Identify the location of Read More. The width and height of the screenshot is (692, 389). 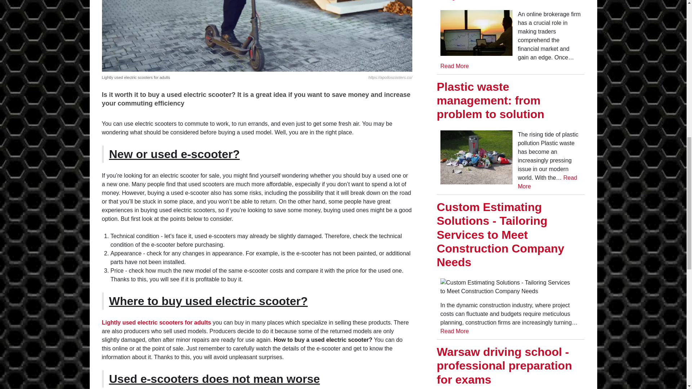
(454, 66).